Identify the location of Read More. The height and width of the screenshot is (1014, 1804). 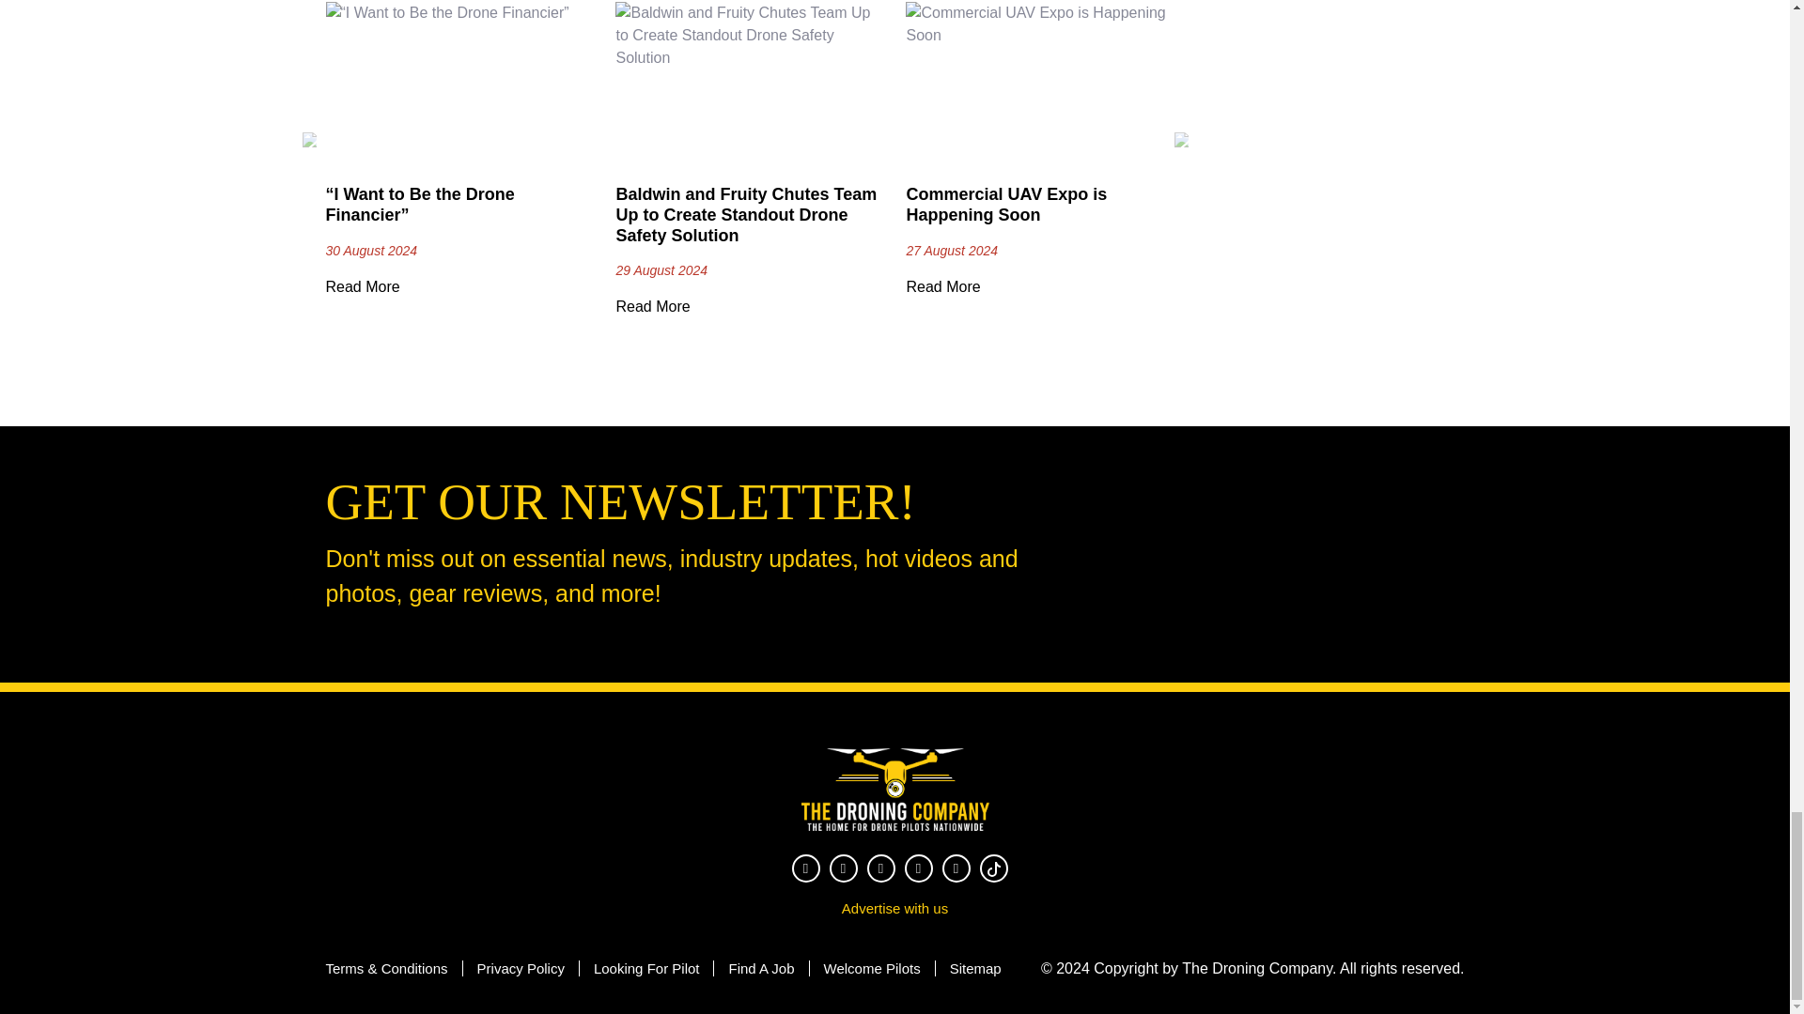
(361, 287).